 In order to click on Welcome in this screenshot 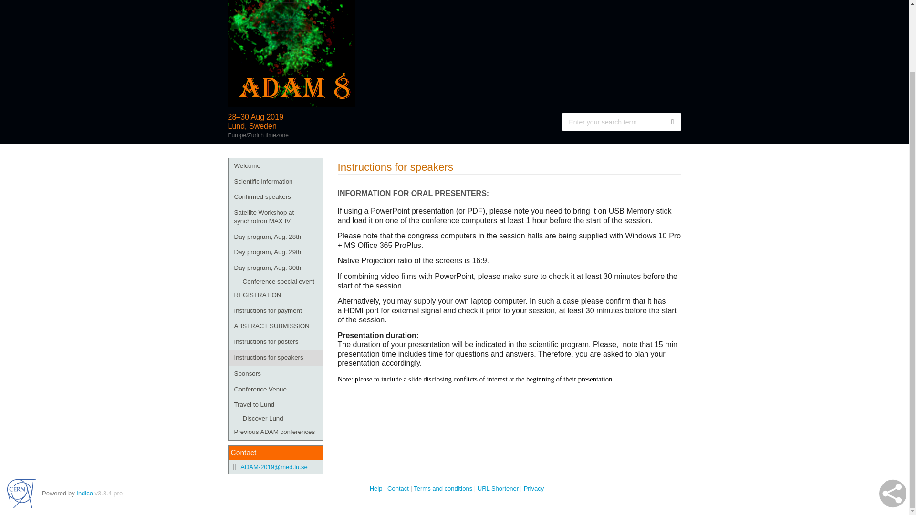, I will do `click(275, 166)`.